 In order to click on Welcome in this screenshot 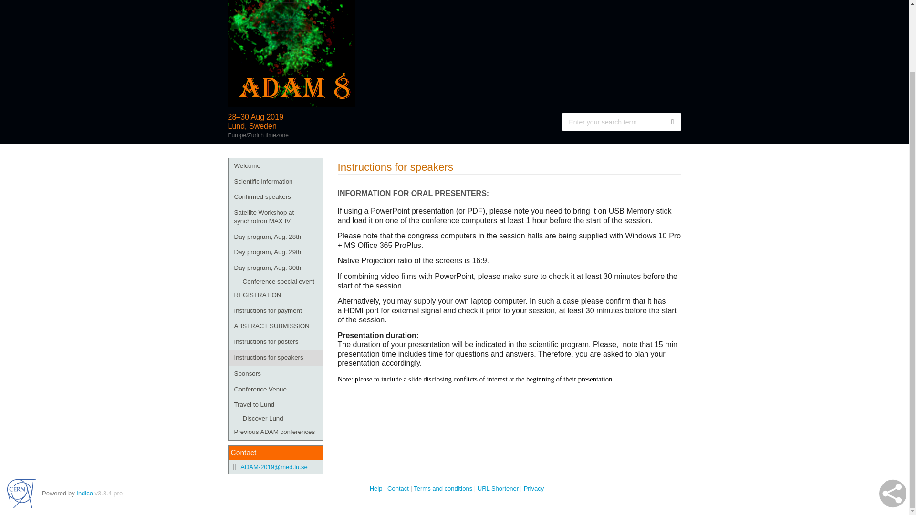, I will do `click(275, 166)`.